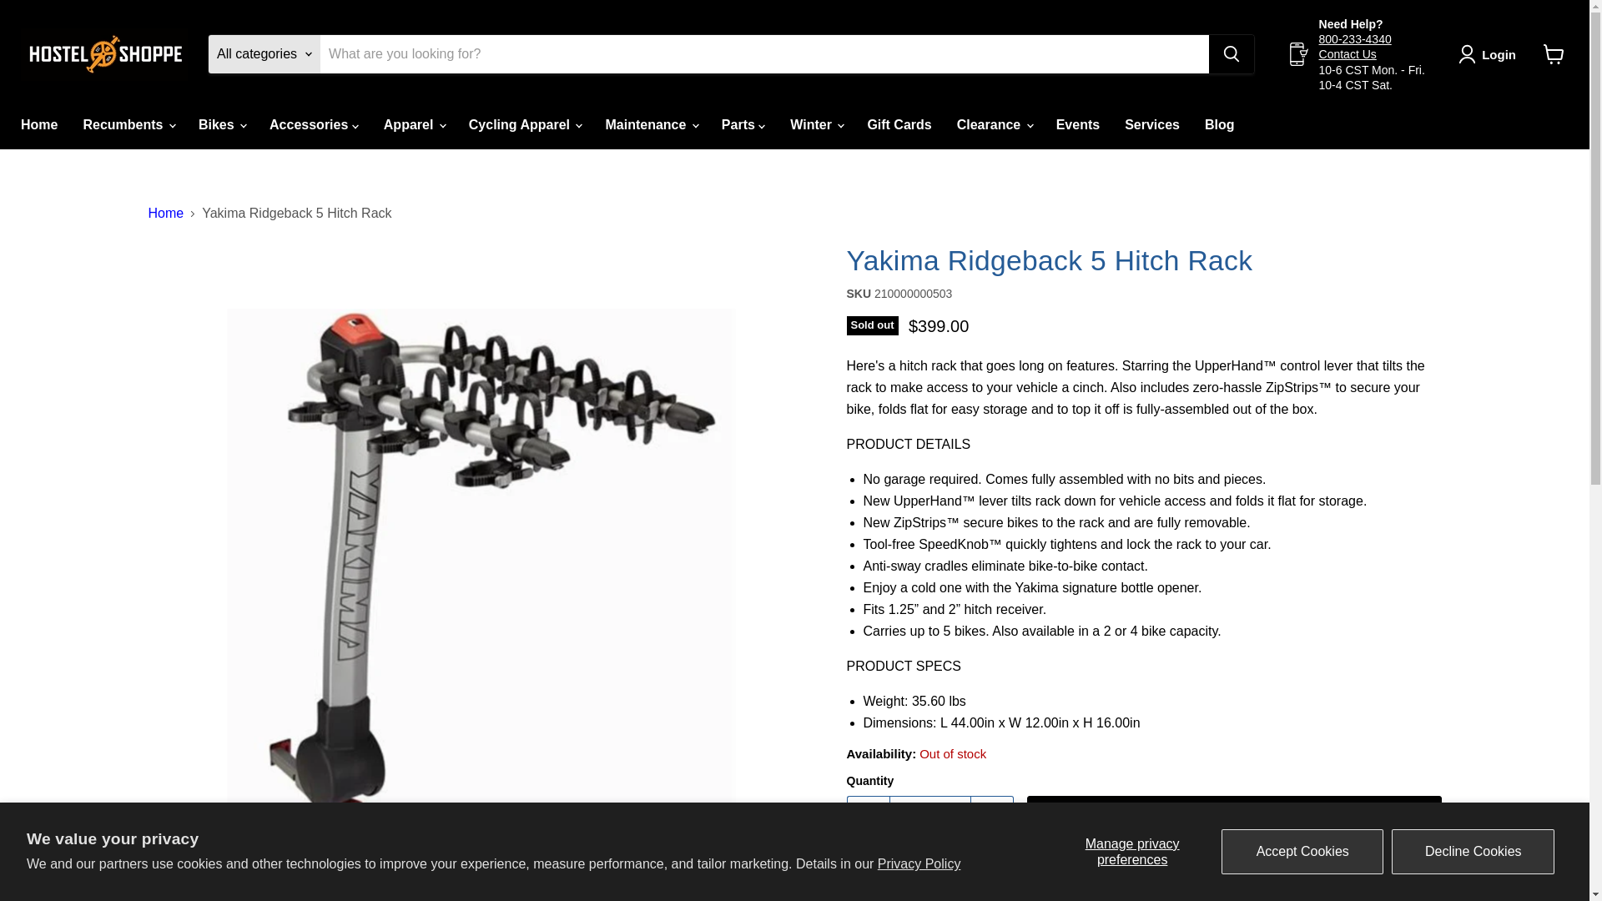 The height and width of the screenshot is (901, 1602). What do you see at coordinates (1131, 851) in the screenshot?
I see `Manage privacy preferences` at bounding box center [1131, 851].